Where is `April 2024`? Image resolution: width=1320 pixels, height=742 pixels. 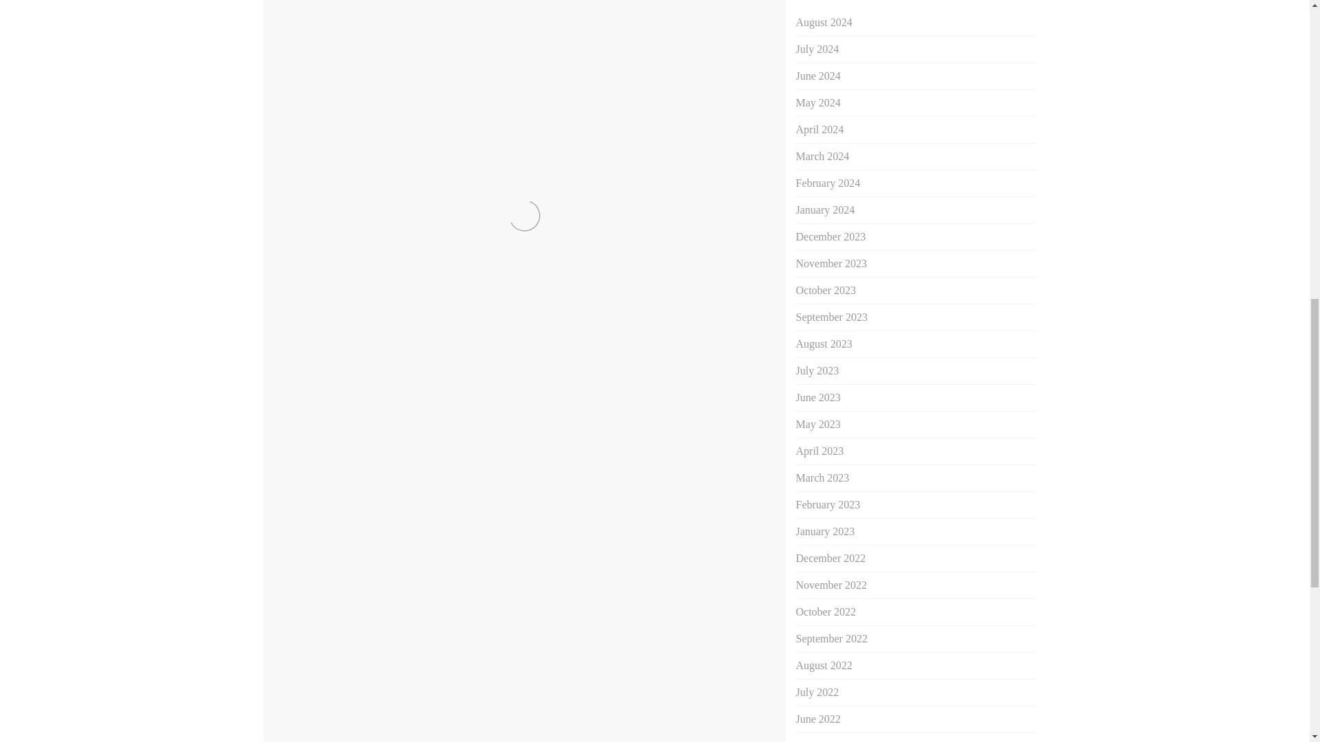
April 2024 is located at coordinates (819, 129).